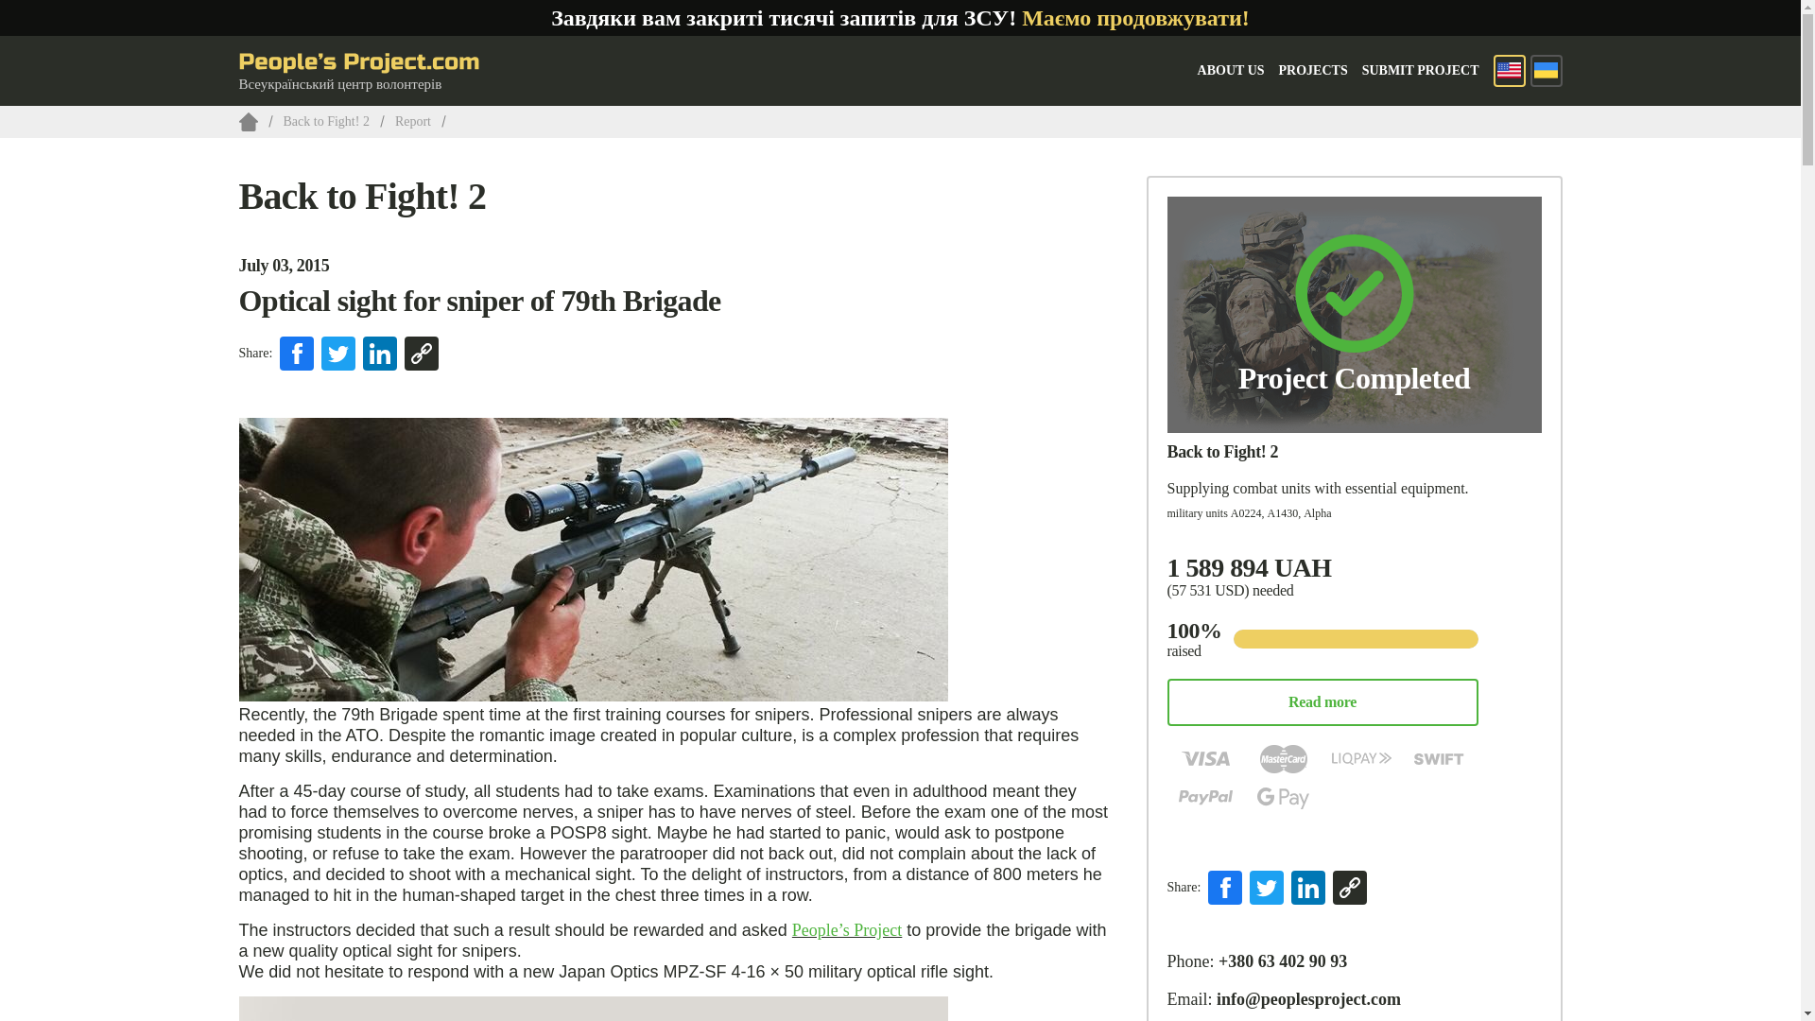  Describe the element at coordinates (1420, 70) in the screenshot. I see `SUBMIT PROJECT` at that location.